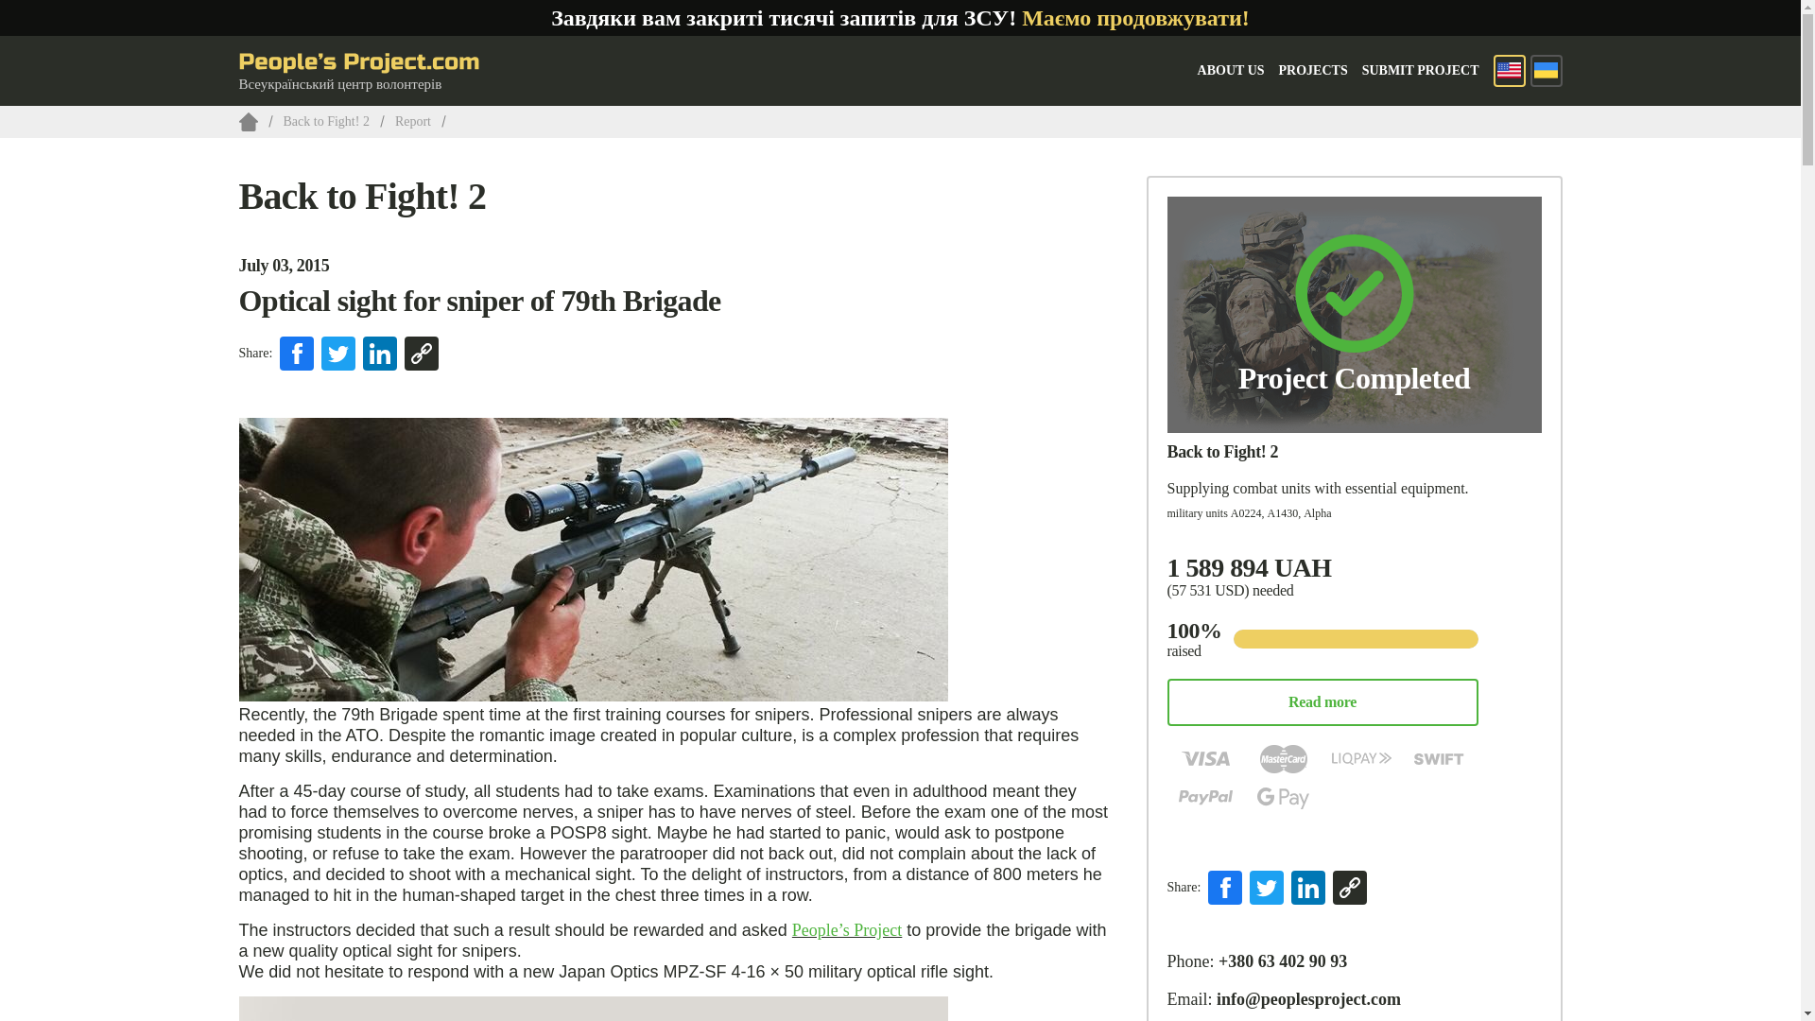  Describe the element at coordinates (1420, 70) in the screenshot. I see `SUBMIT PROJECT` at that location.